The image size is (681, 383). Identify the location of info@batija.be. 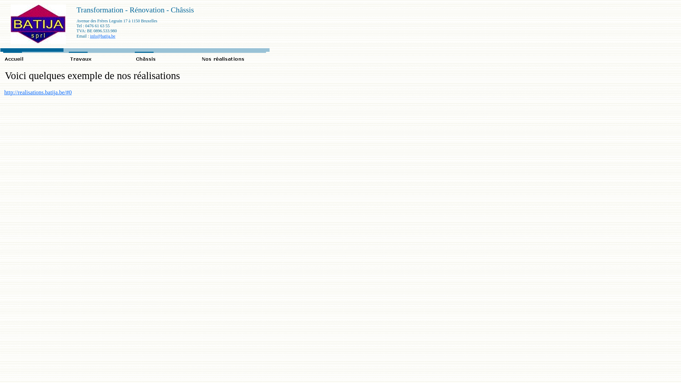
(103, 36).